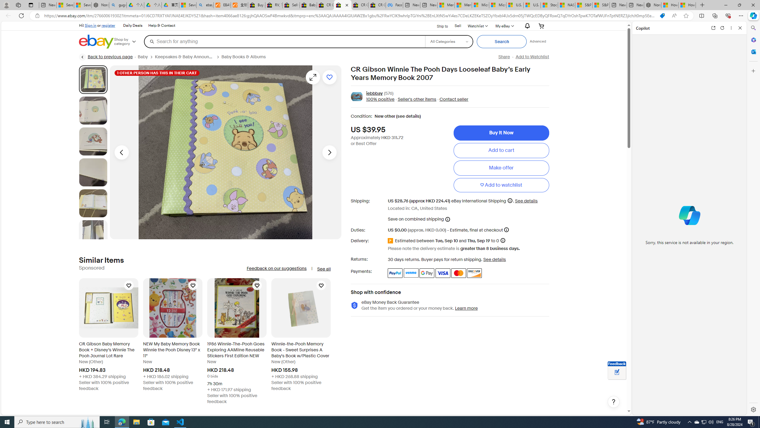  Describe the element at coordinates (308, 5) in the screenshot. I see `Baby Keepsakes & Announcements for sale | eBay` at that location.